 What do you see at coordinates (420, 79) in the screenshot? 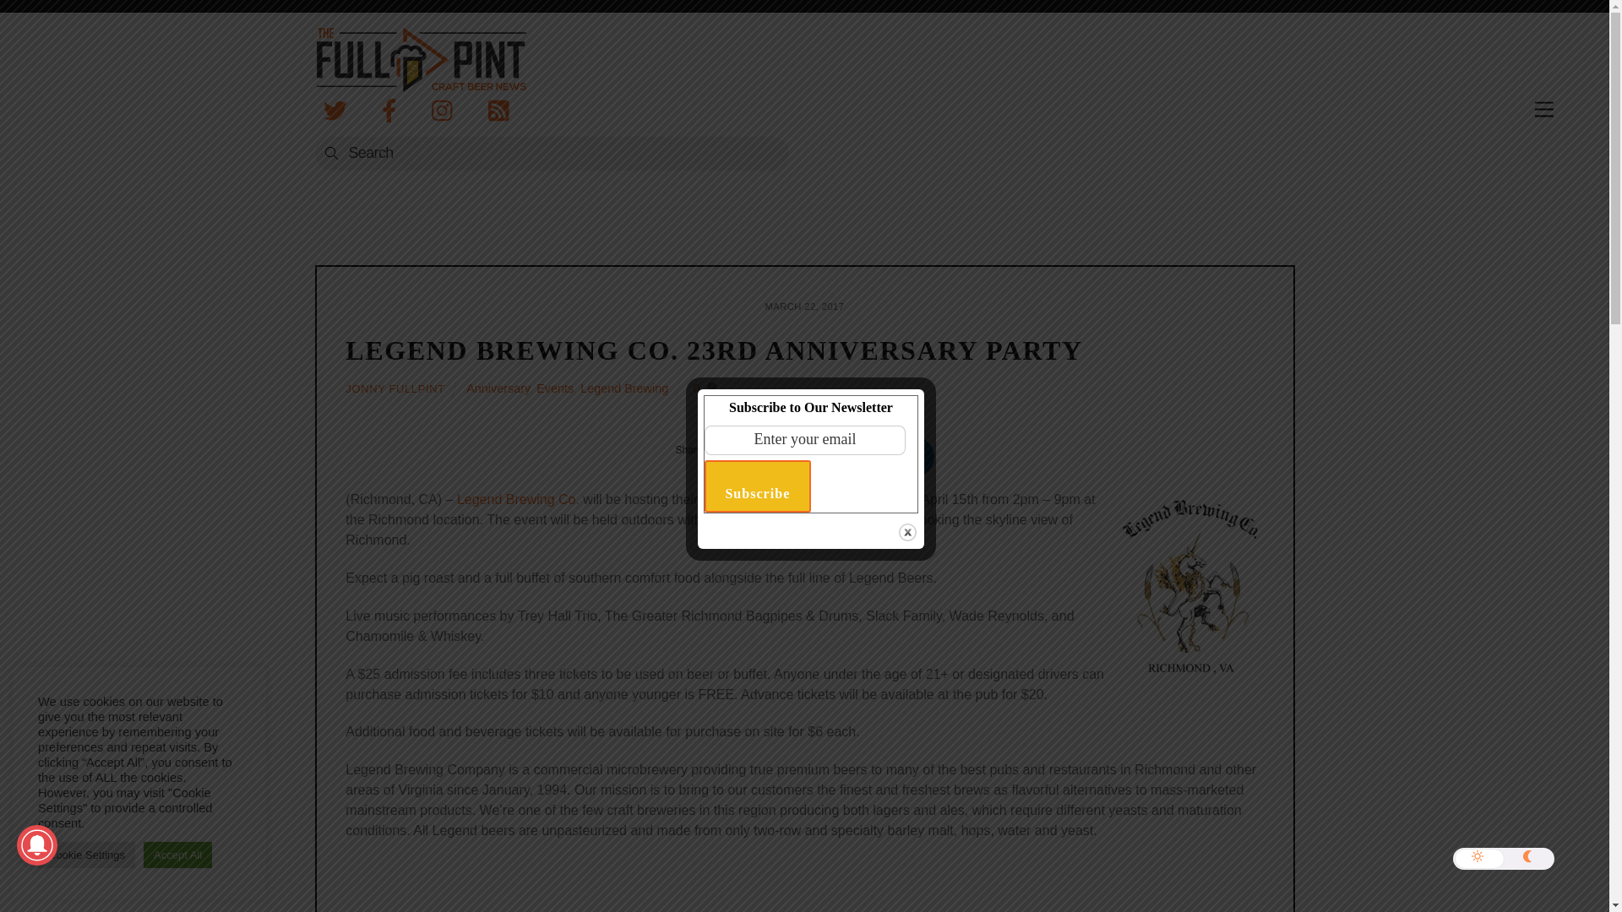
I see `The Full Pint - Craft Beer News` at bounding box center [420, 79].